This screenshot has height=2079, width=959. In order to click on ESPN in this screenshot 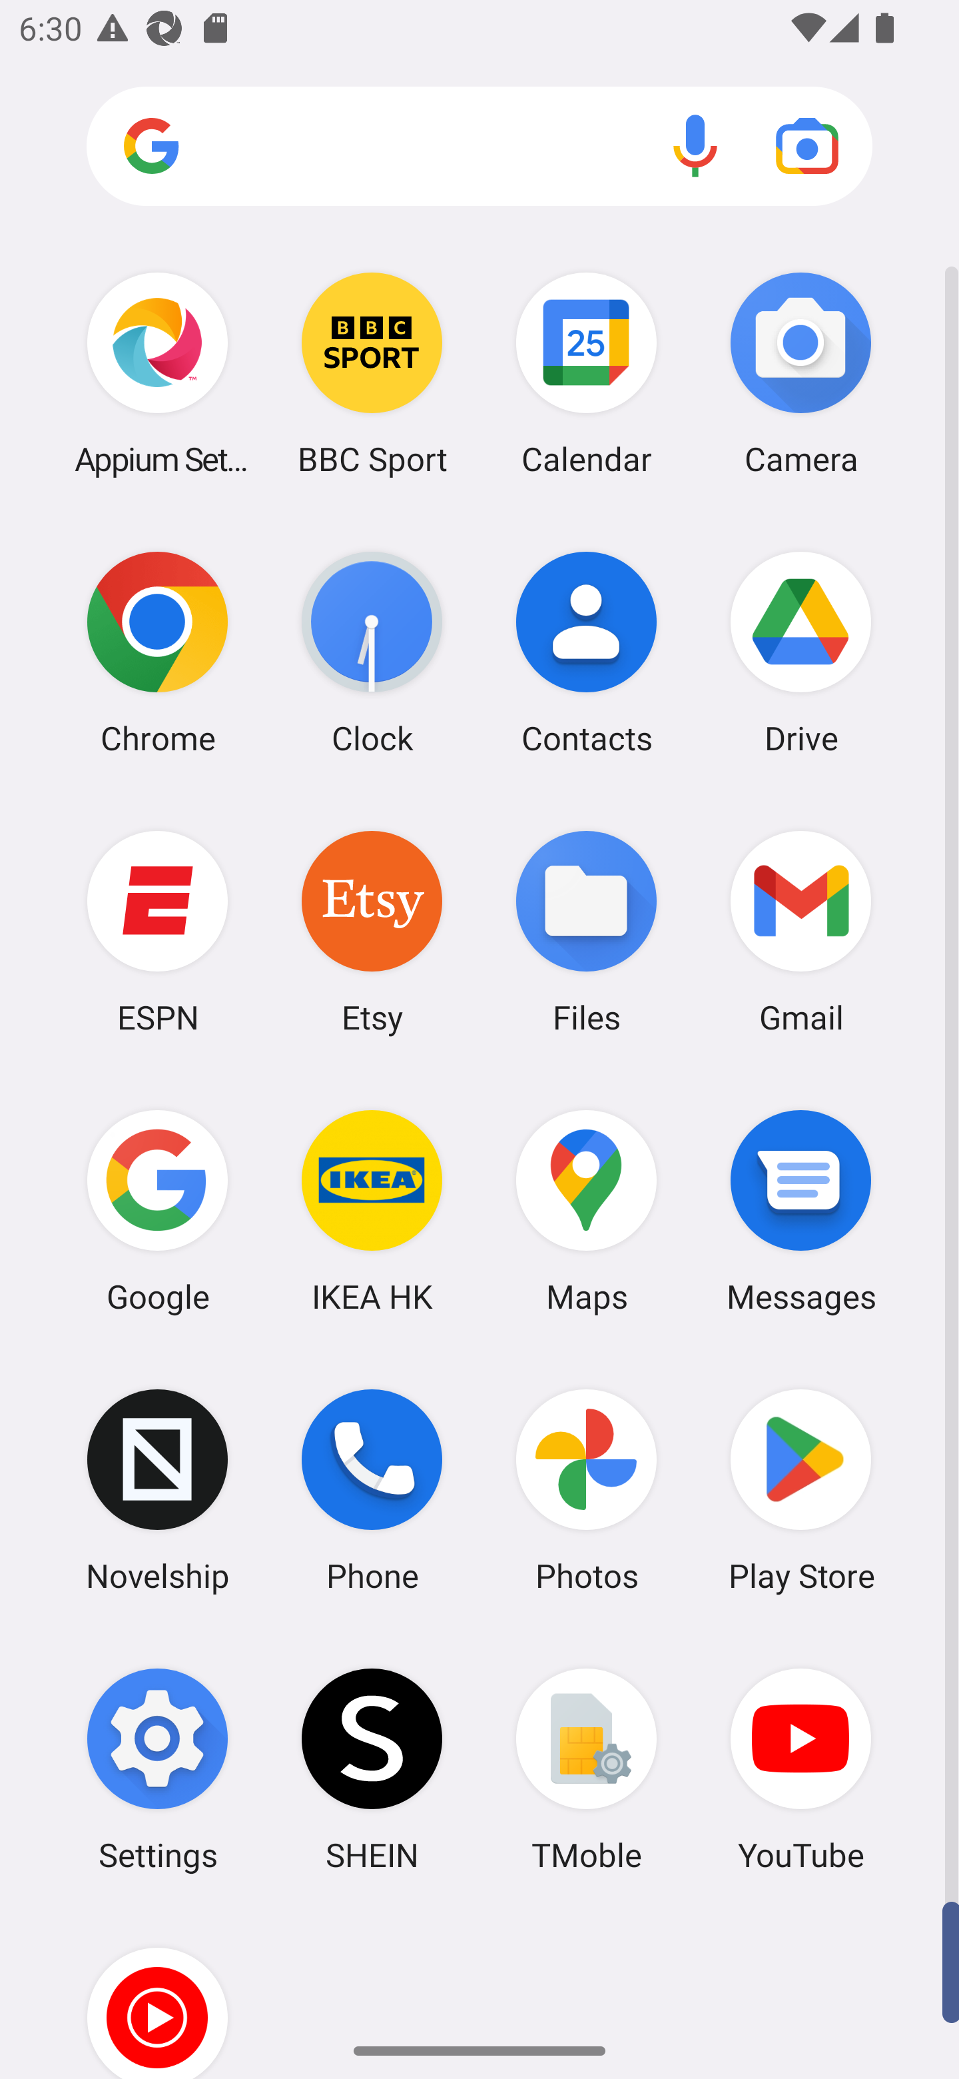, I will do `click(157, 931)`.